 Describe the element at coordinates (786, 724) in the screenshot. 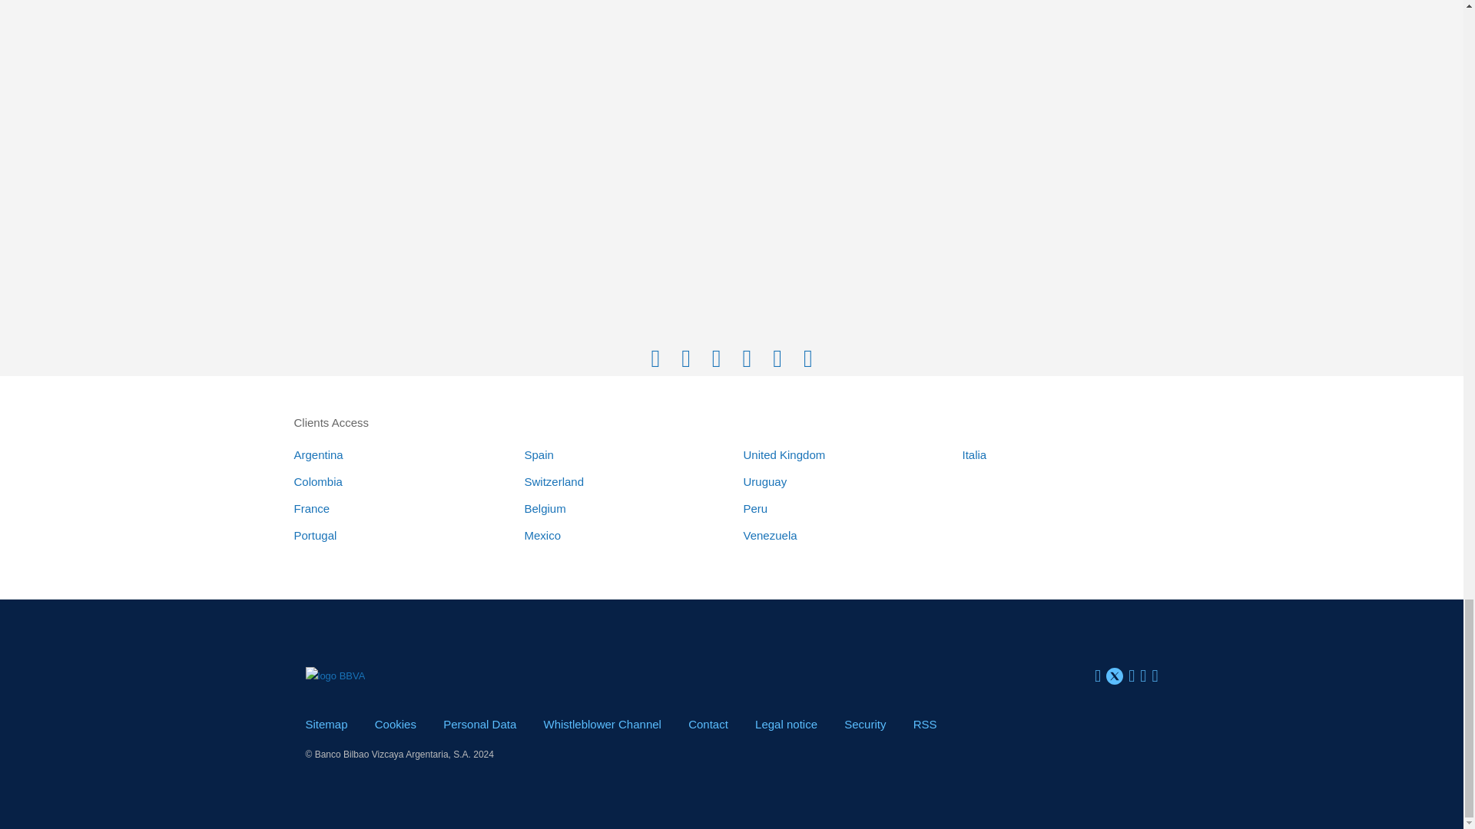

I see `modal` at that location.